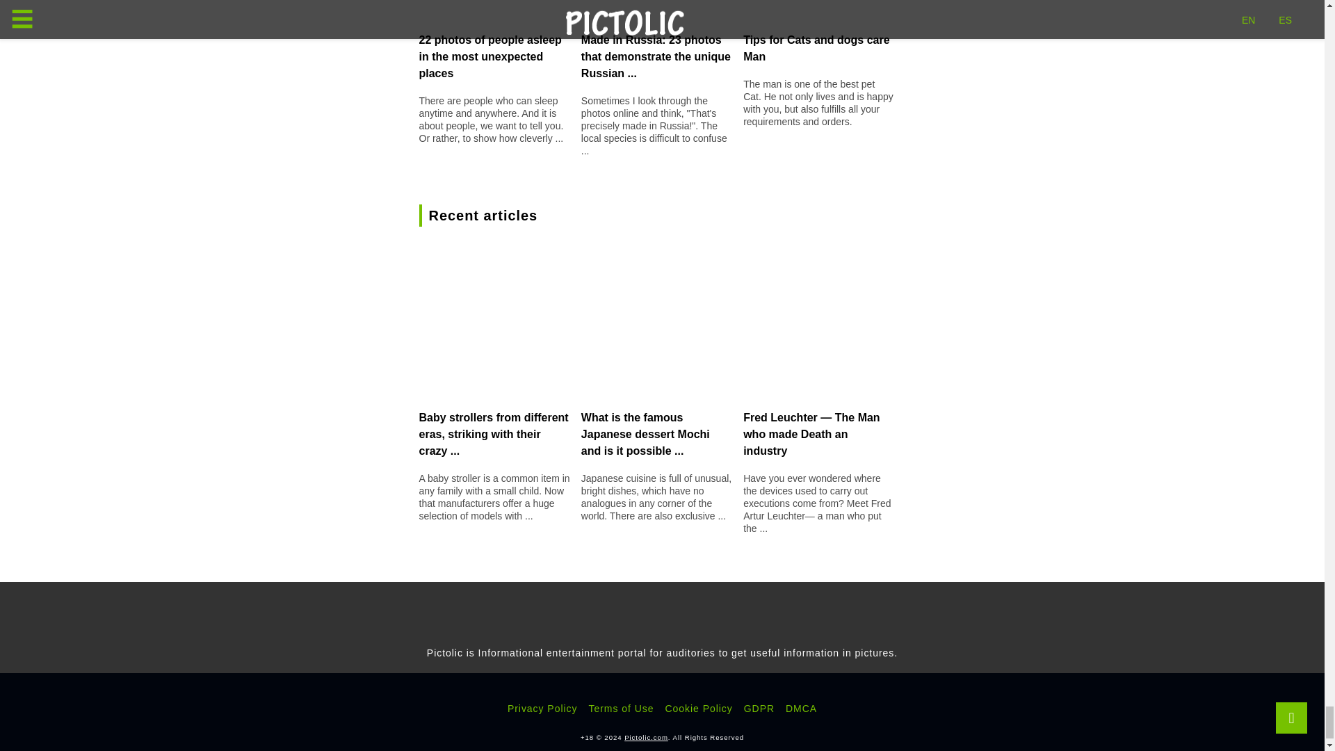 The image size is (1335, 751). Describe the element at coordinates (647, 737) in the screenshot. I see `Pictolic.com` at that location.